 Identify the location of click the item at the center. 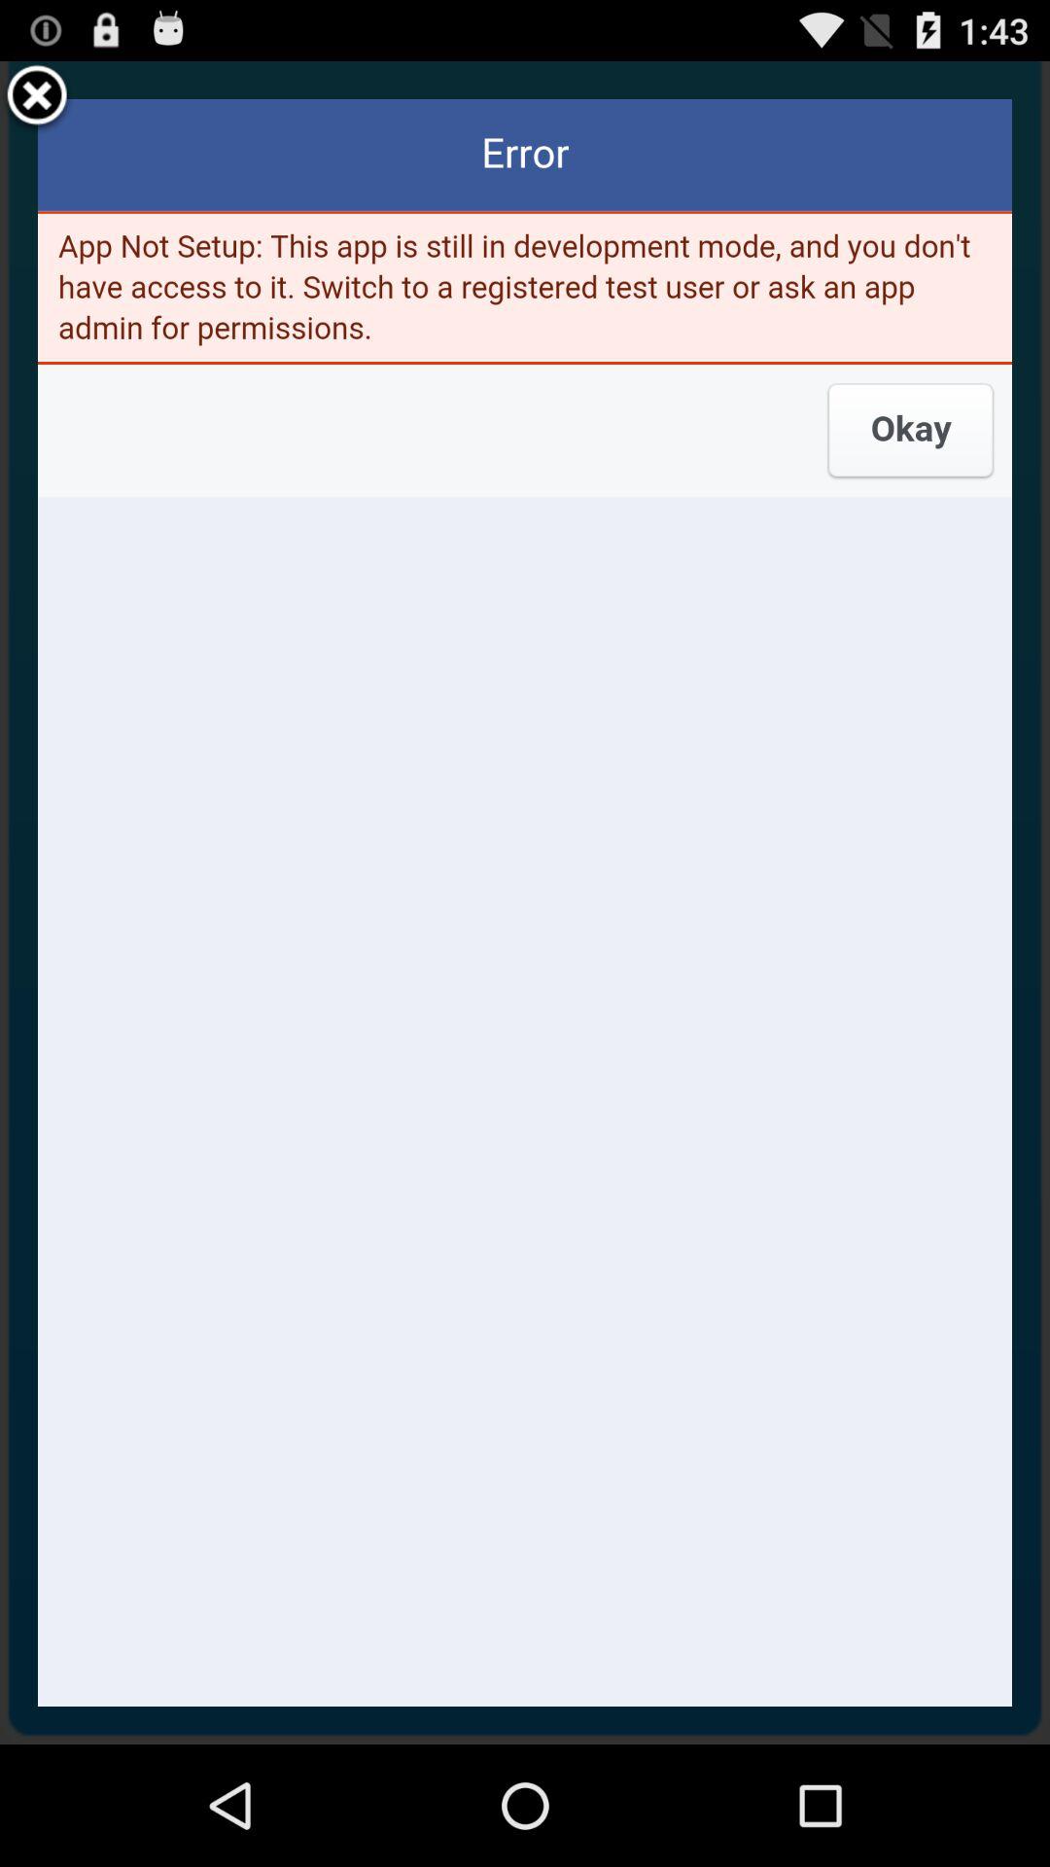
(525, 902).